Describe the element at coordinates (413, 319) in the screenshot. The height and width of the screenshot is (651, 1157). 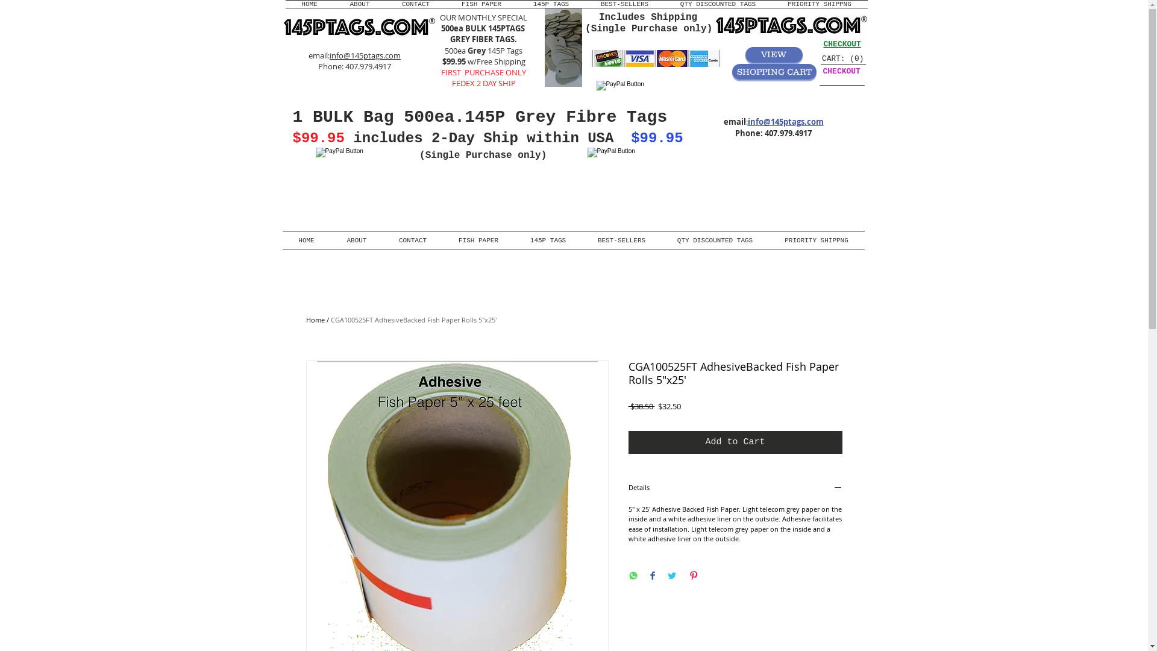
I see `CGA100525FT AdhesiveBacked Fish Paper Rolls 5"x25'` at that location.